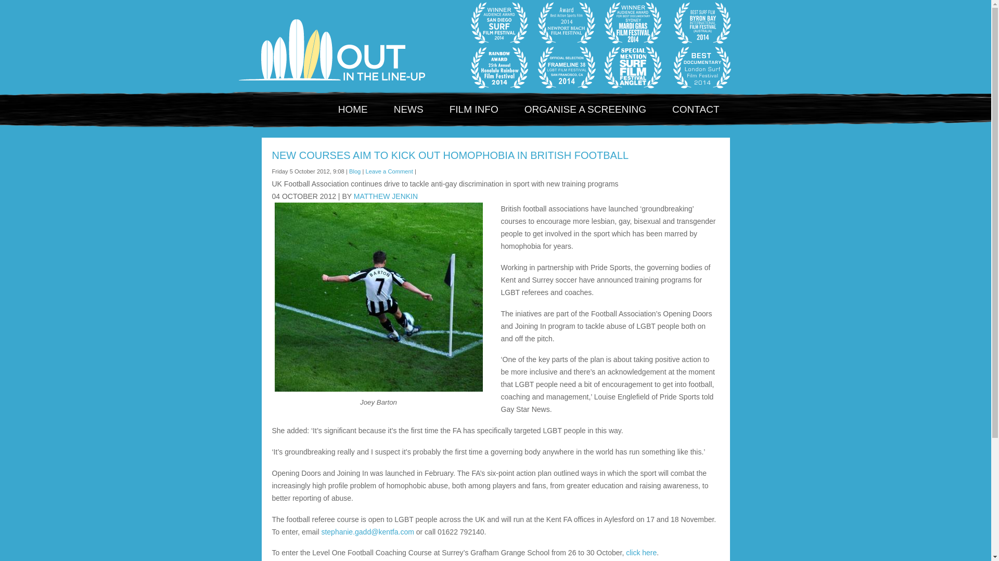  I want to click on NEW COURSES AIM TO KICK OUT HOMOPHOBIA IN BRITISH FOOTBALL, so click(450, 155).